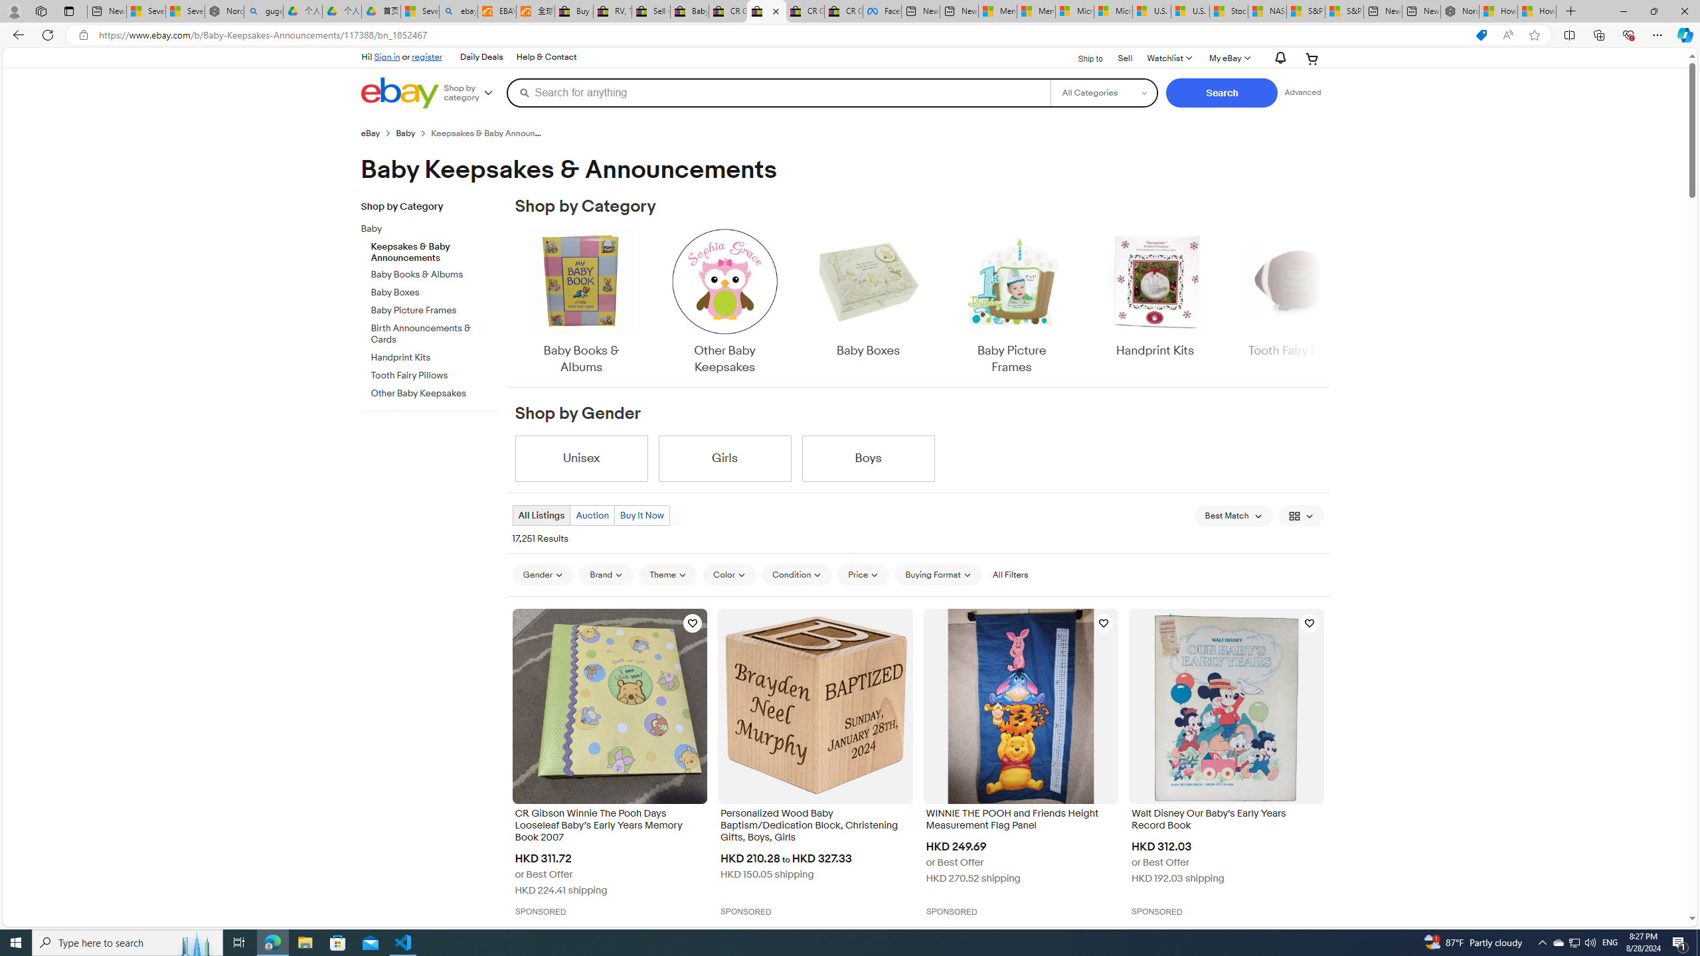 Image resolution: width=1700 pixels, height=956 pixels. What do you see at coordinates (606, 574) in the screenshot?
I see `Brand` at bounding box center [606, 574].